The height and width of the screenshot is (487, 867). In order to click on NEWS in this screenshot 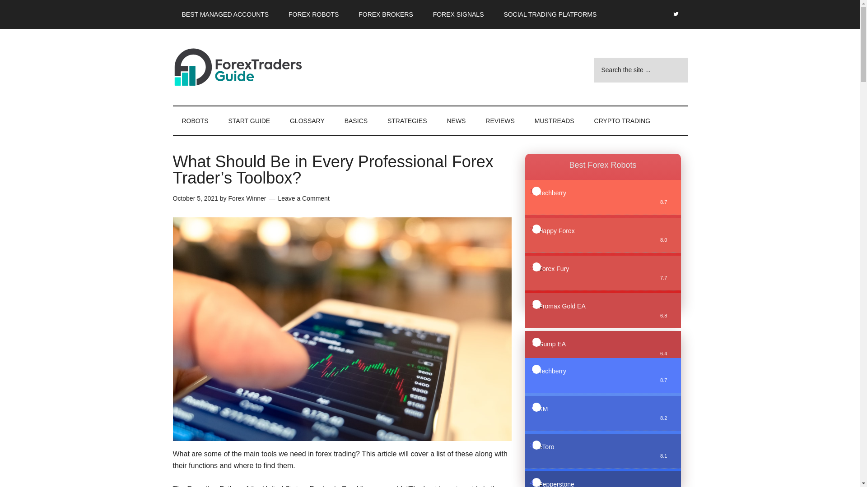, I will do `click(456, 121)`.